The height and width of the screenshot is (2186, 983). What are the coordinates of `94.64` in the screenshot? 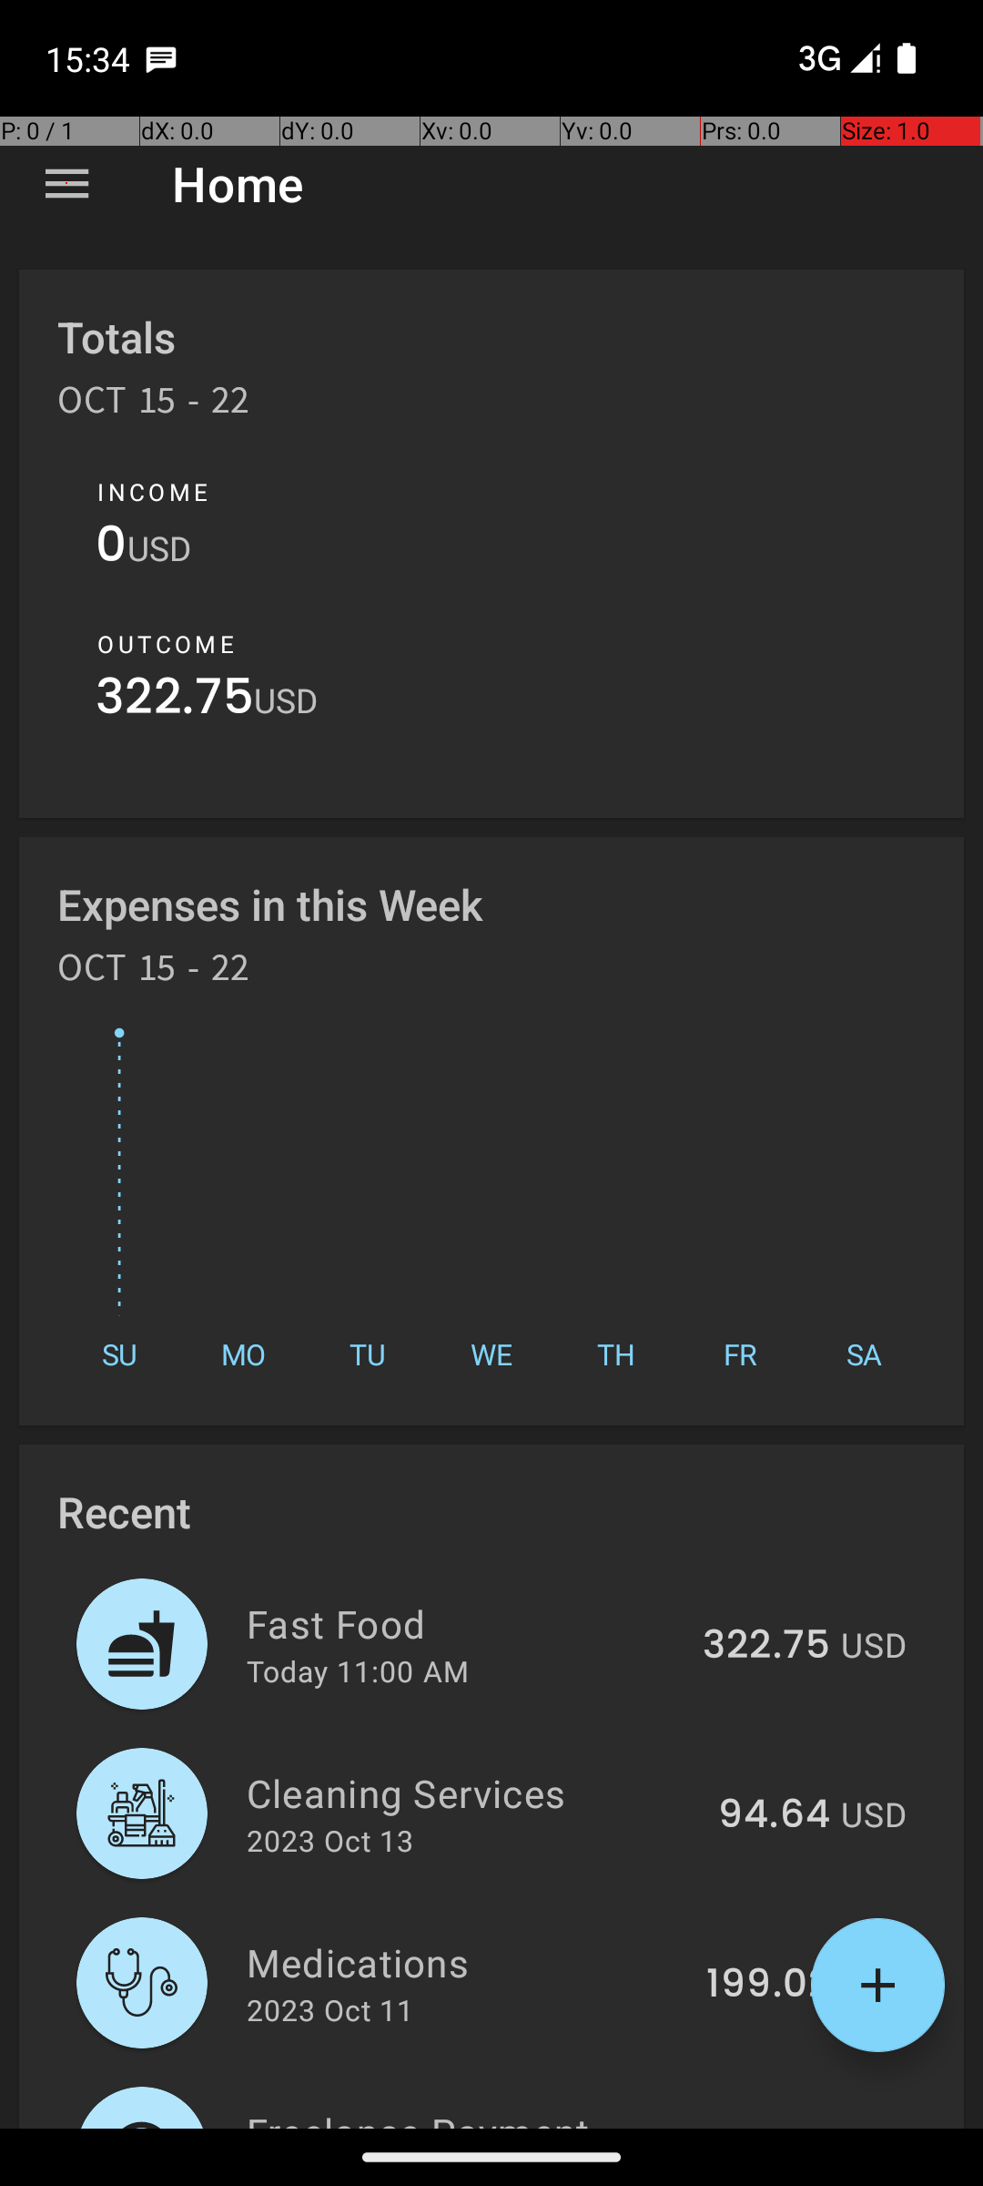 It's located at (774, 1815).